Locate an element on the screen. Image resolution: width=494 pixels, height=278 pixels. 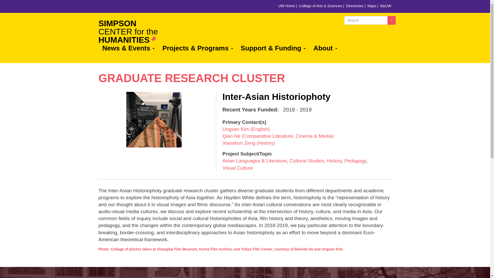
Pedagogy is located at coordinates (355, 161).